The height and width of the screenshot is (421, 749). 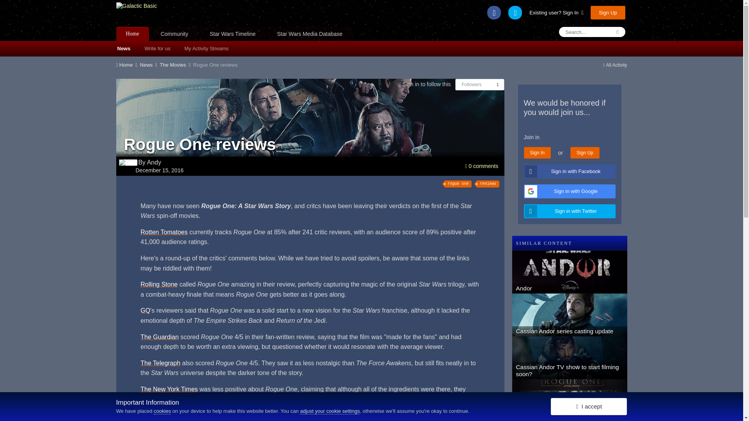 What do you see at coordinates (127, 65) in the screenshot?
I see `Home` at bounding box center [127, 65].